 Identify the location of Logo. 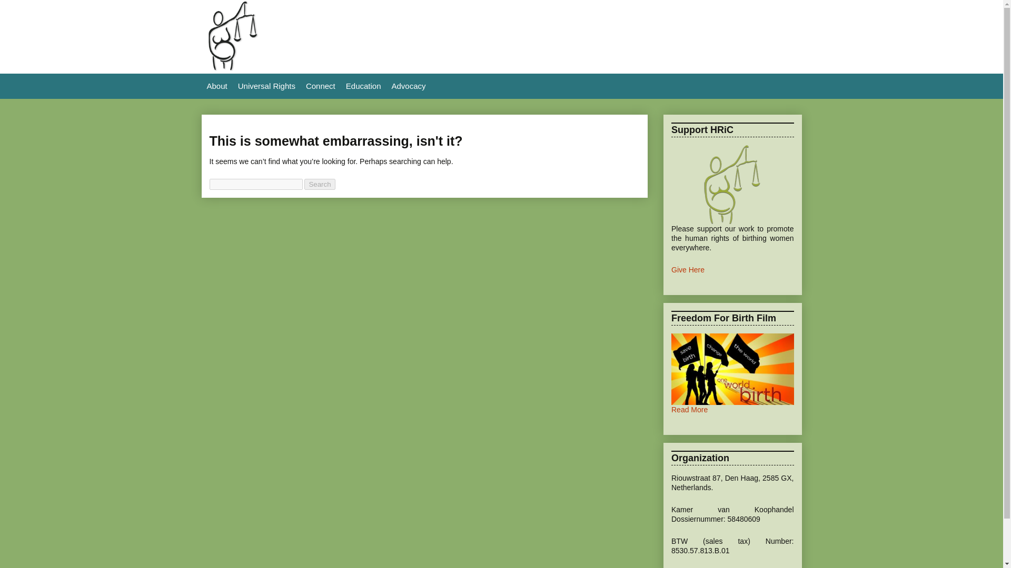
(232, 69).